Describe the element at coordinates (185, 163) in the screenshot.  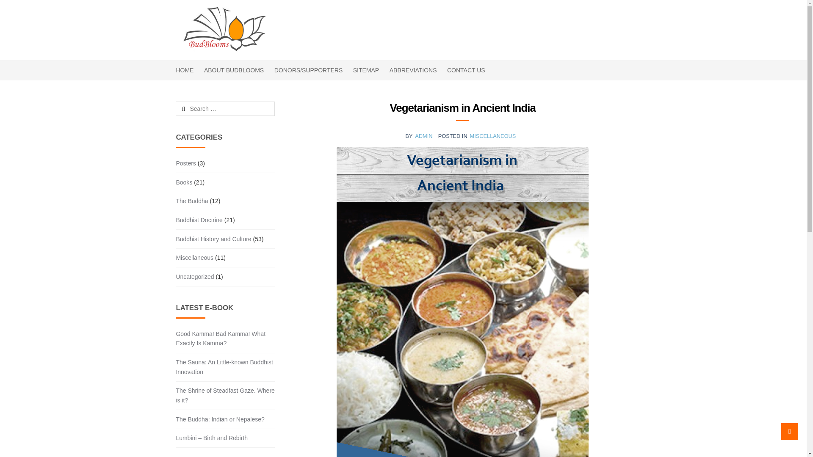
I see `Posters` at that location.